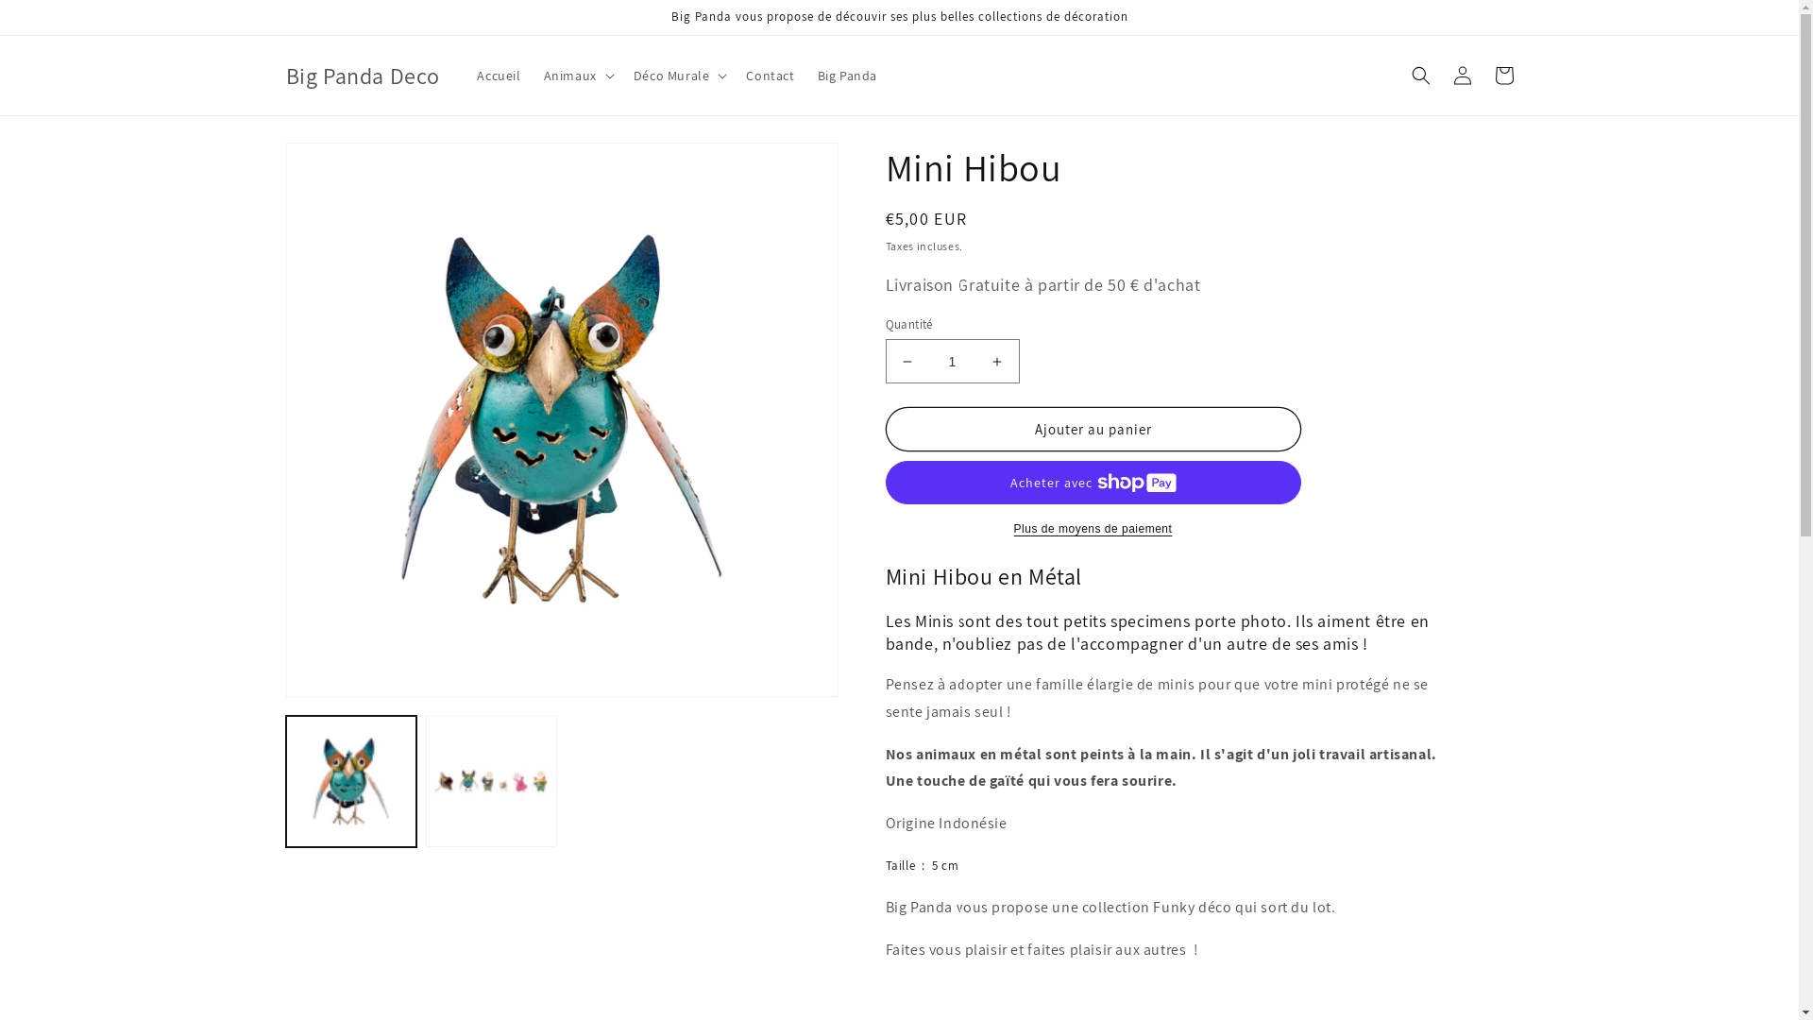 This screenshot has width=1813, height=1020. Describe the element at coordinates (1093, 429) in the screenshot. I see `Ajouter au panier` at that location.